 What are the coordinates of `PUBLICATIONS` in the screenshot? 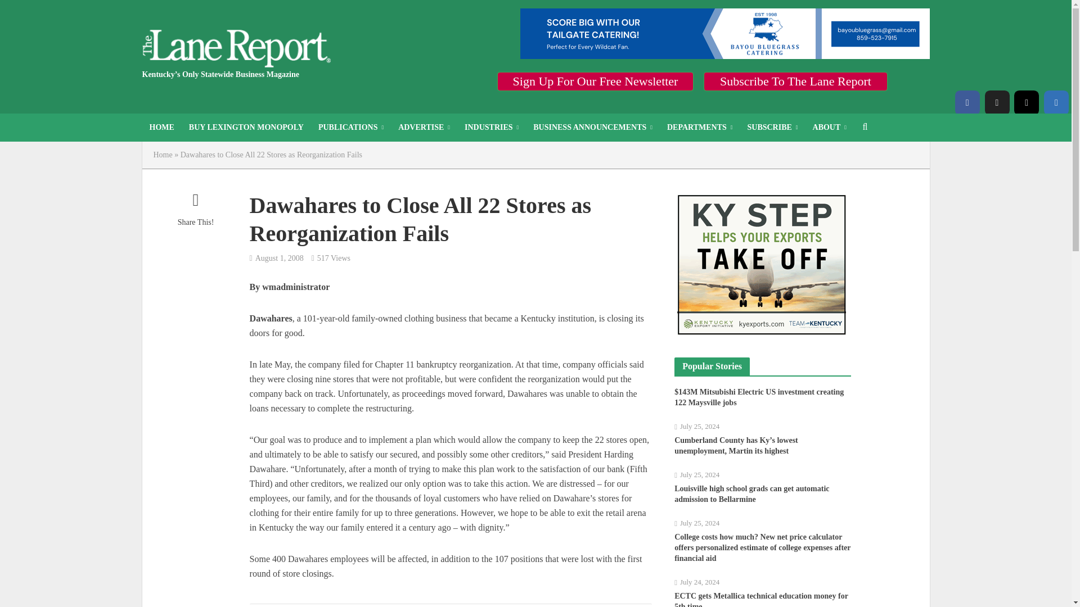 It's located at (351, 127).